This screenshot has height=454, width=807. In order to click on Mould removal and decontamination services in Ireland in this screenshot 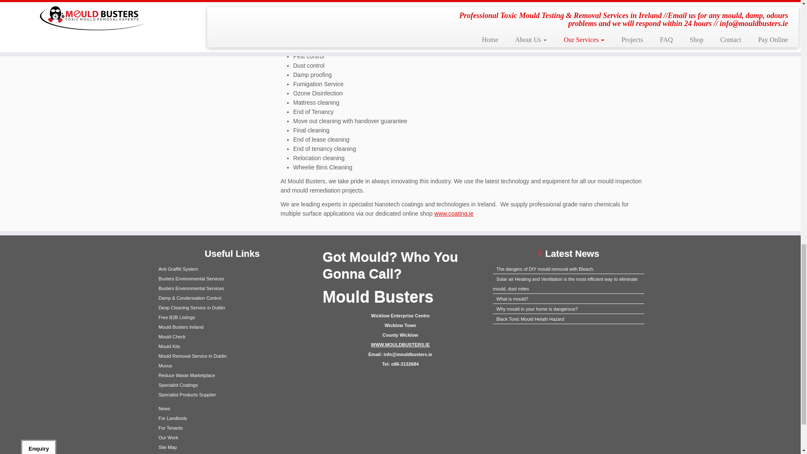, I will do `click(191, 288)`.